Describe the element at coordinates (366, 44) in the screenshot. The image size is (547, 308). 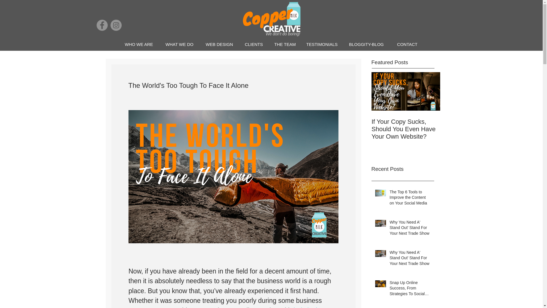
I see `BLOGGITY-BLOG` at that location.